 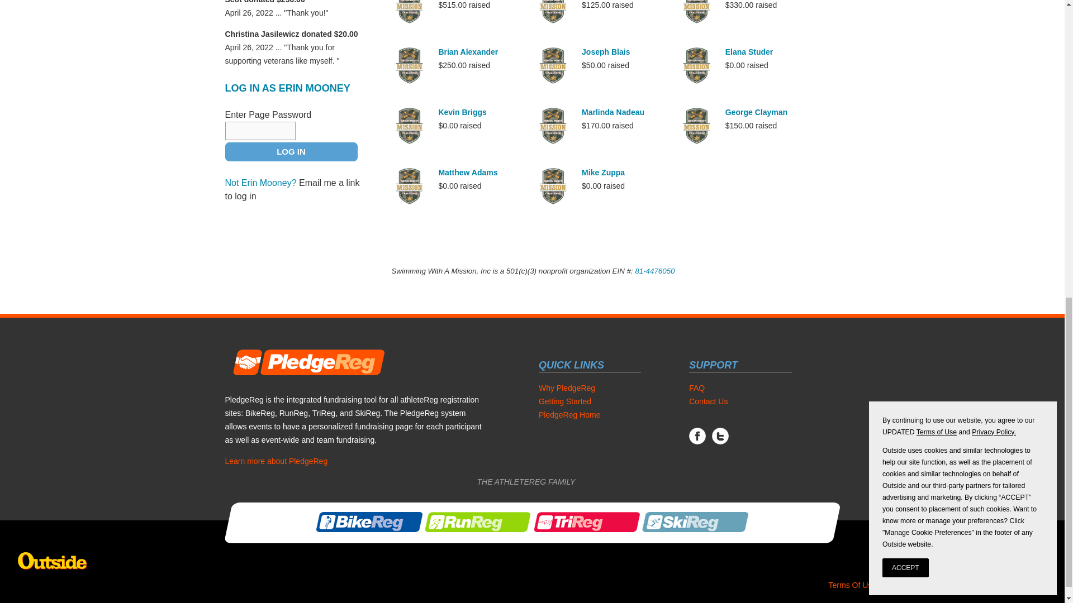 I want to click on Elana Studer, so click(x=749, y=52).